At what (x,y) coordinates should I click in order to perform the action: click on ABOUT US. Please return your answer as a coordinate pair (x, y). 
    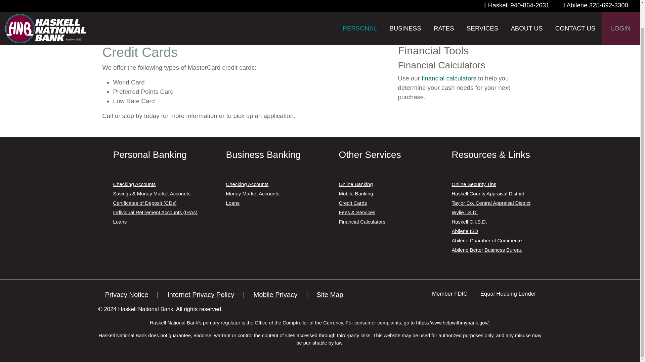
    Looking at the image, I should click on (526, 10).